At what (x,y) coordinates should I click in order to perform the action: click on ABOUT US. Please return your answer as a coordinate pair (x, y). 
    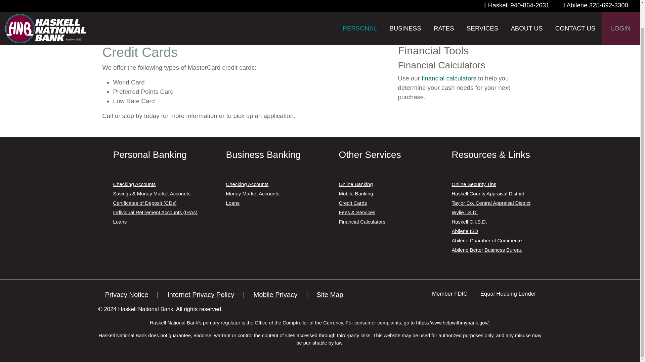
    Looking at the image, I should click on (526, 10).